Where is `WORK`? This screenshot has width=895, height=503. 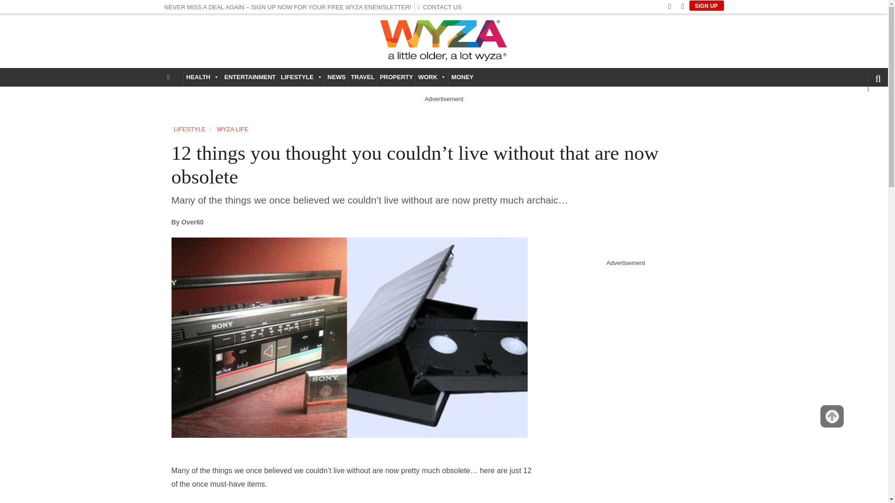
WORK is located at coordinates (432, 77).